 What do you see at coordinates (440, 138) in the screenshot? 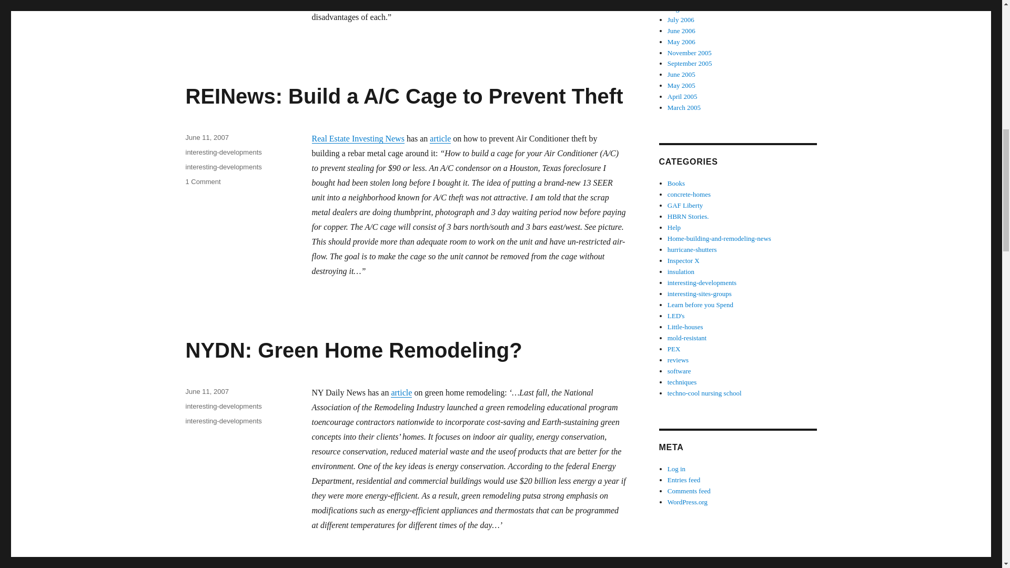
I see `article` at bounding box center [440, 138].